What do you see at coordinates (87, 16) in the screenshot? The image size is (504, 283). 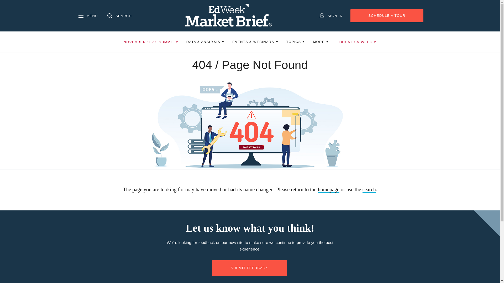 I see `MENU` at bounding box center [87, 16].